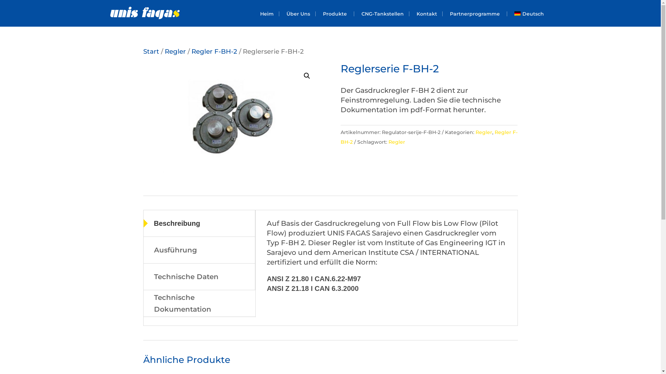 Image resolution: width=666 pixels, height=374 pixels. Describe the element at coordinates (175, 51) in the screenshot. I see `Regler` at that location.